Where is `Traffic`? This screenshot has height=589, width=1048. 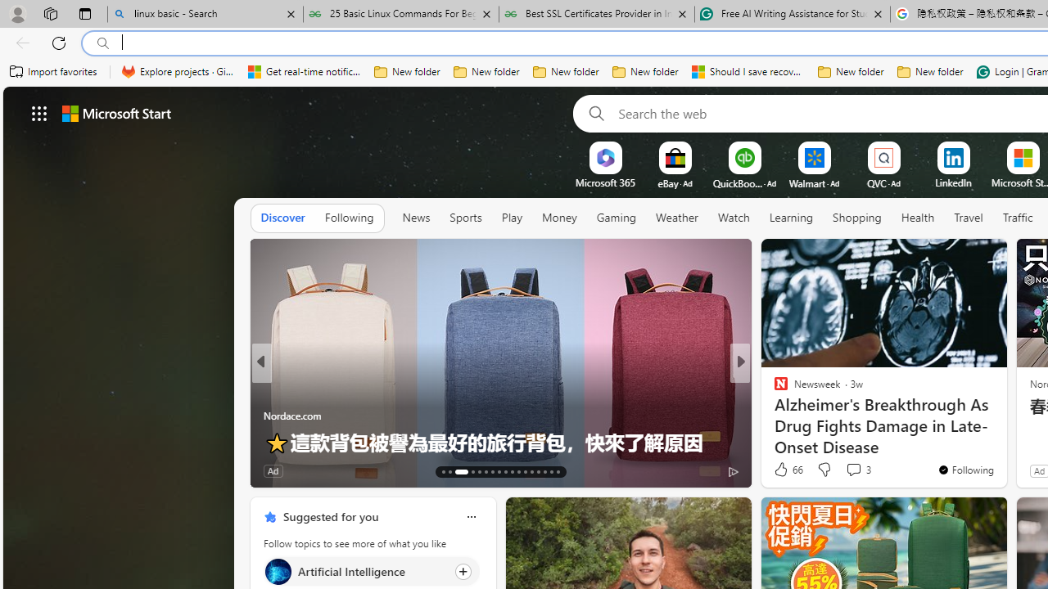
Traffic is located at coordinates (1018, 218).